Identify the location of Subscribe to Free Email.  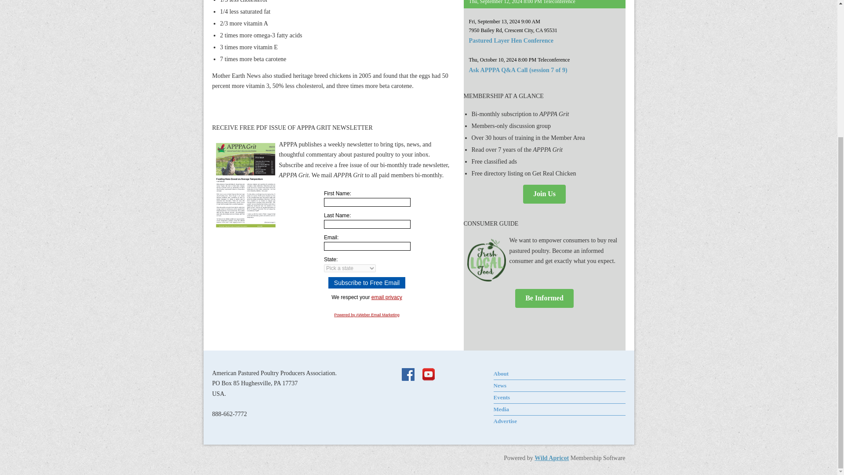
(367, 282).